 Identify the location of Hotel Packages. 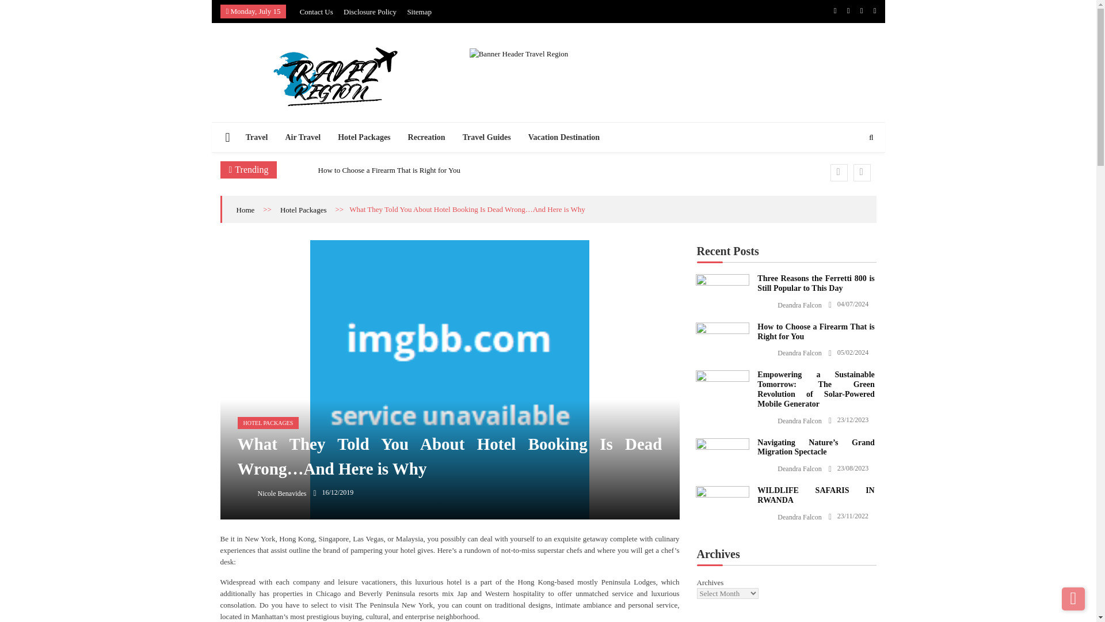
(364, 137).